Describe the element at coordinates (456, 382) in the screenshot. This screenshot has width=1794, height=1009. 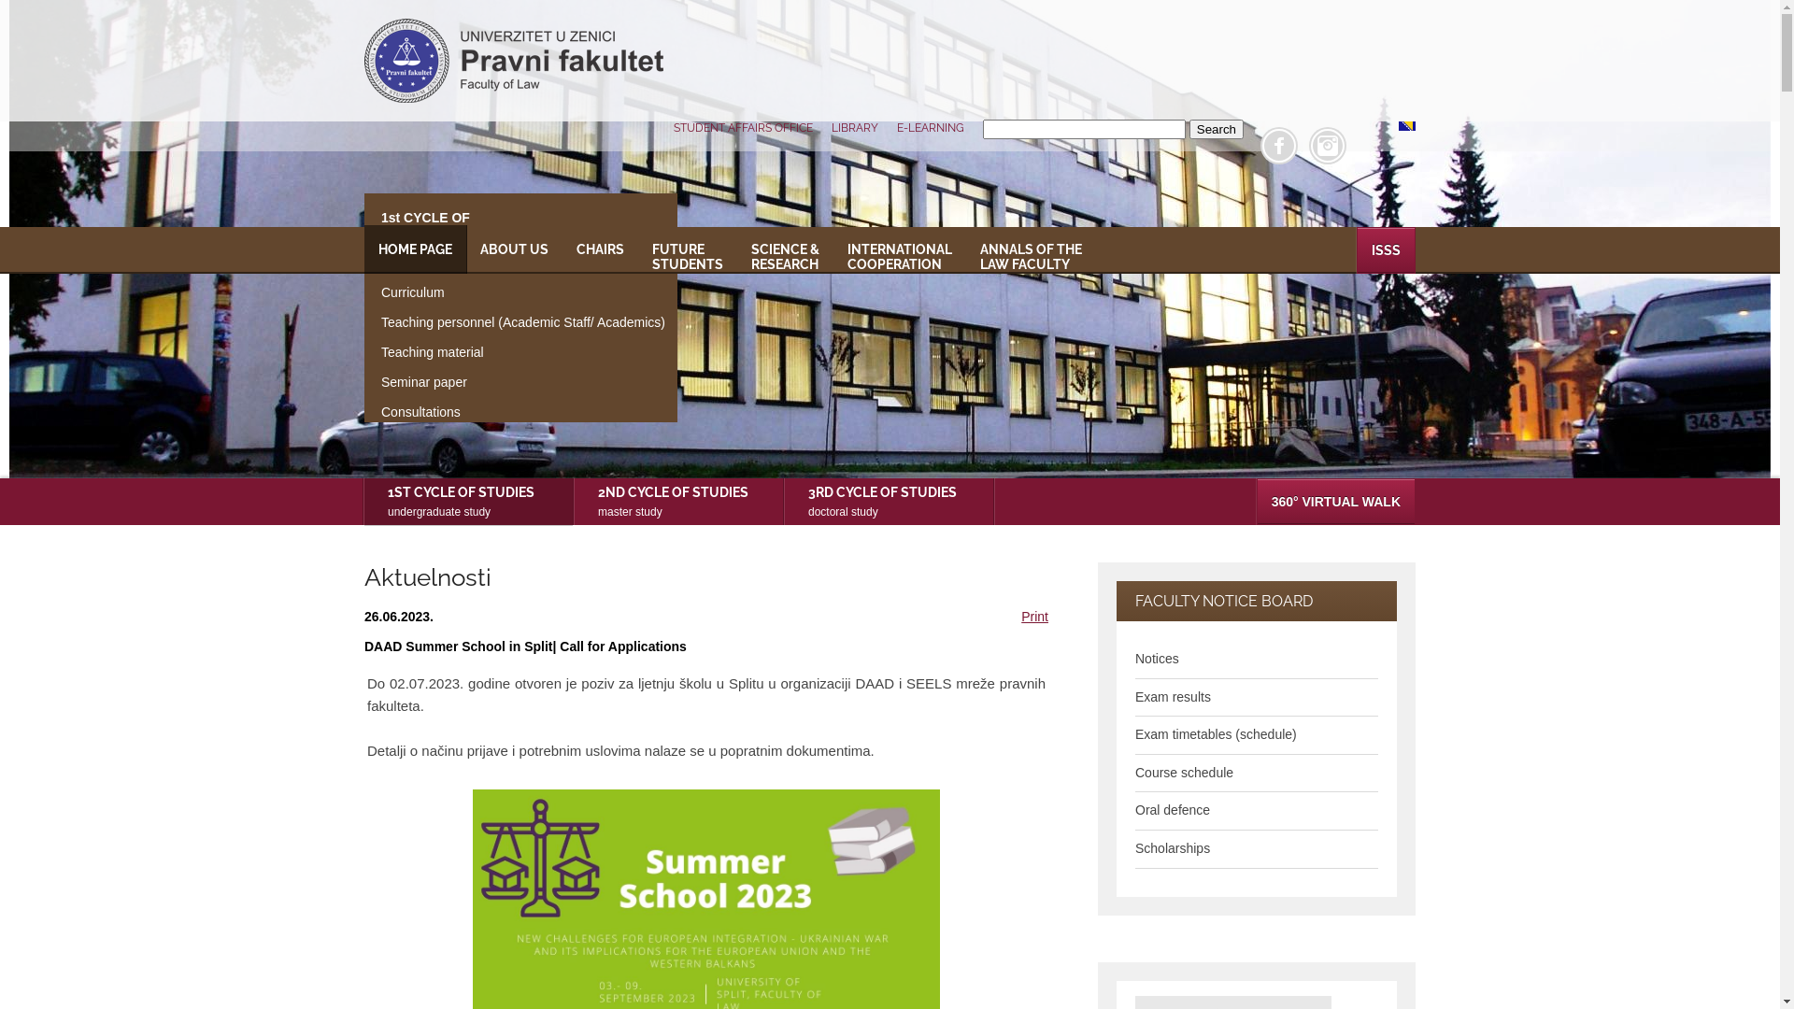
I see `Seminar paper` at that location.